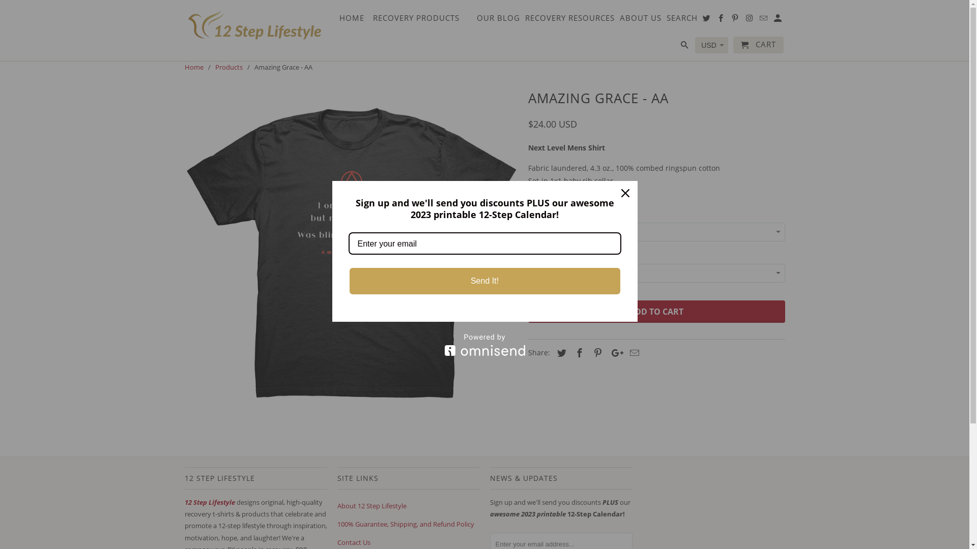 This screenshot has height=549, width=977. What do you see at coordinates (353, 542) in the screenshot?
I see `Contact Us` at bounding box center [353, 542].